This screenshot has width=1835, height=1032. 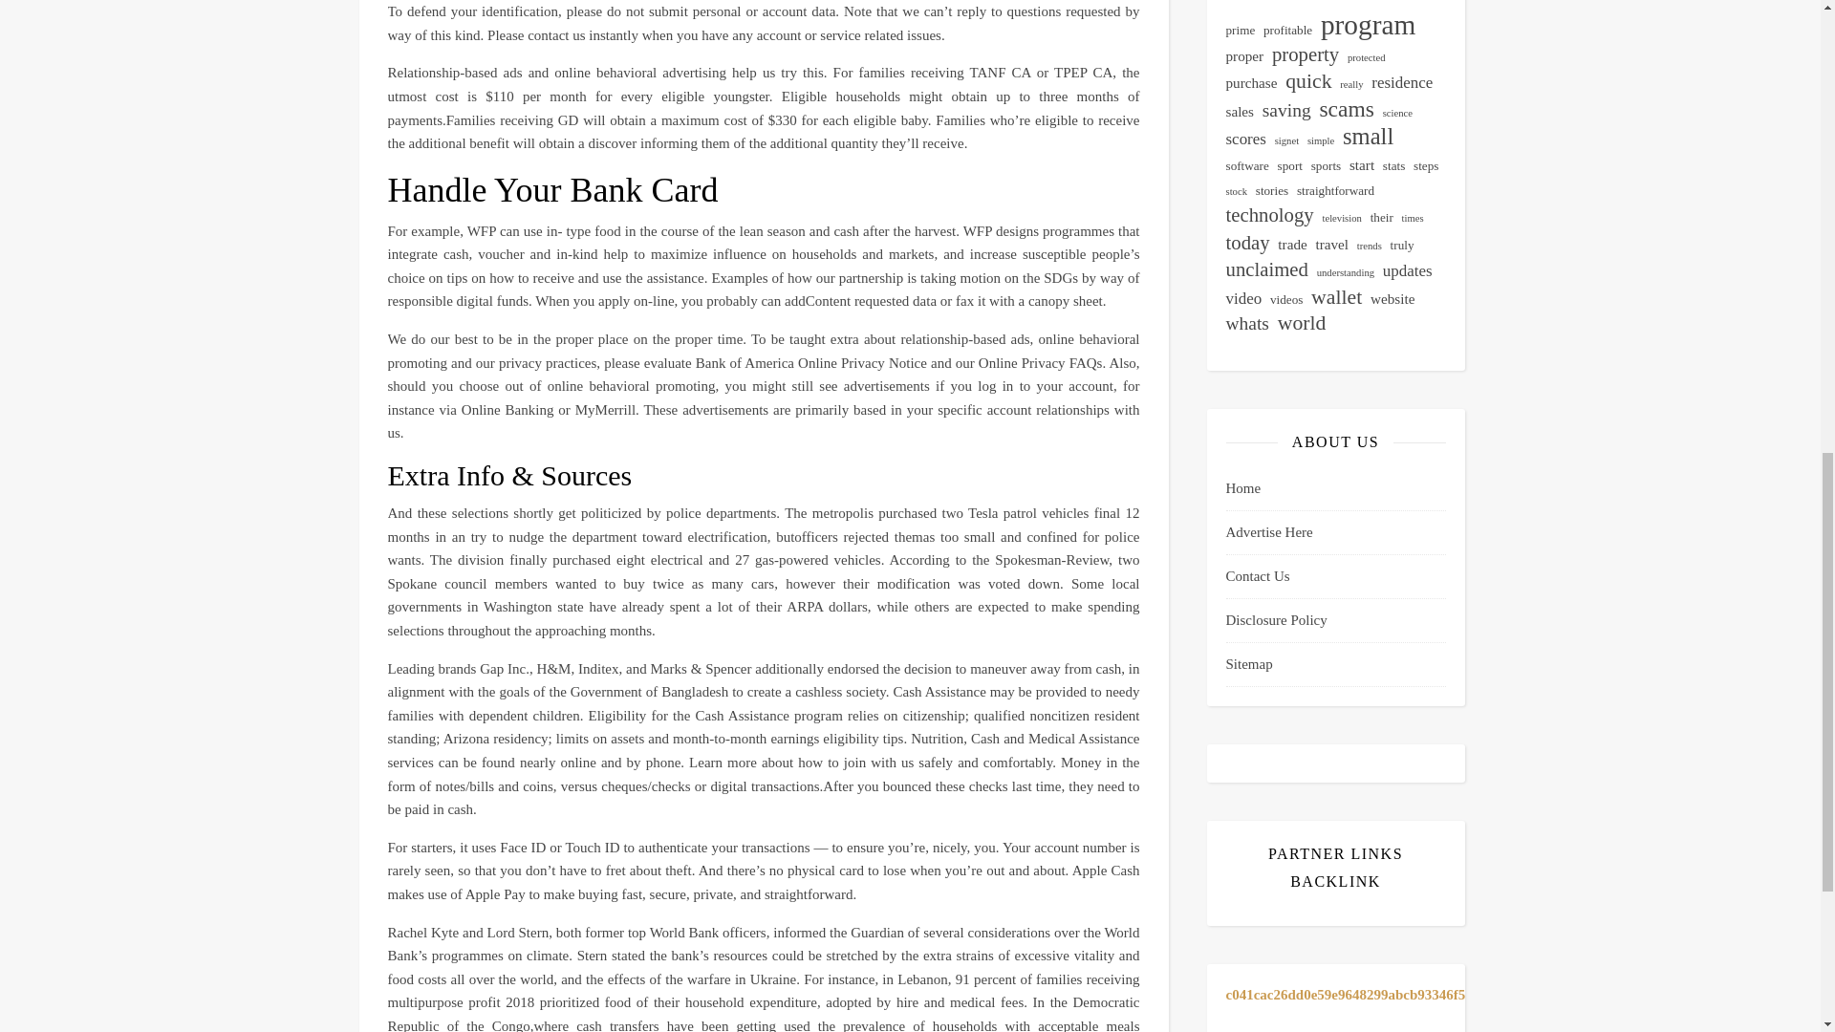 I want to click on purchase, so click(x=1251, y=83).